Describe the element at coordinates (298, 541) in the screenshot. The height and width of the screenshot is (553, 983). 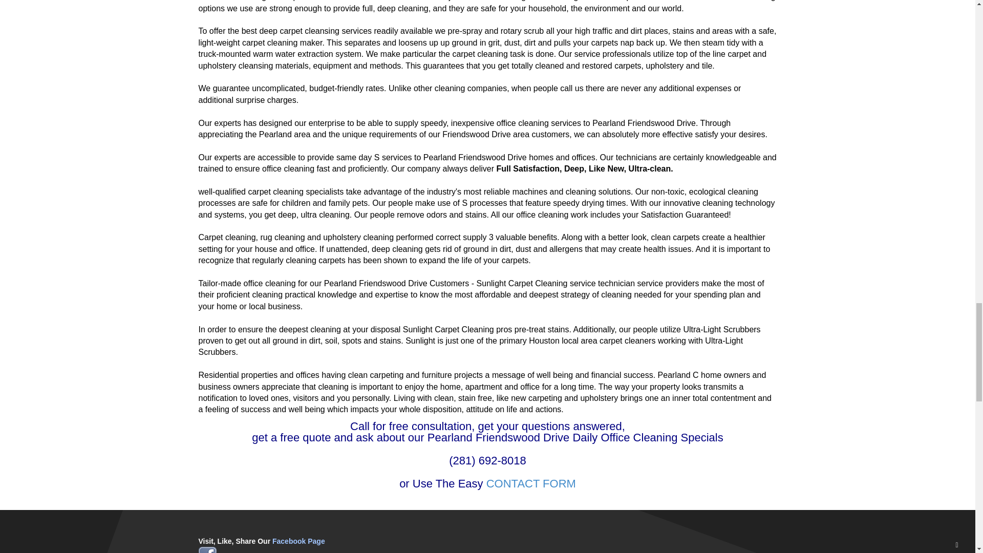
I see `Facebook Page` at that location.